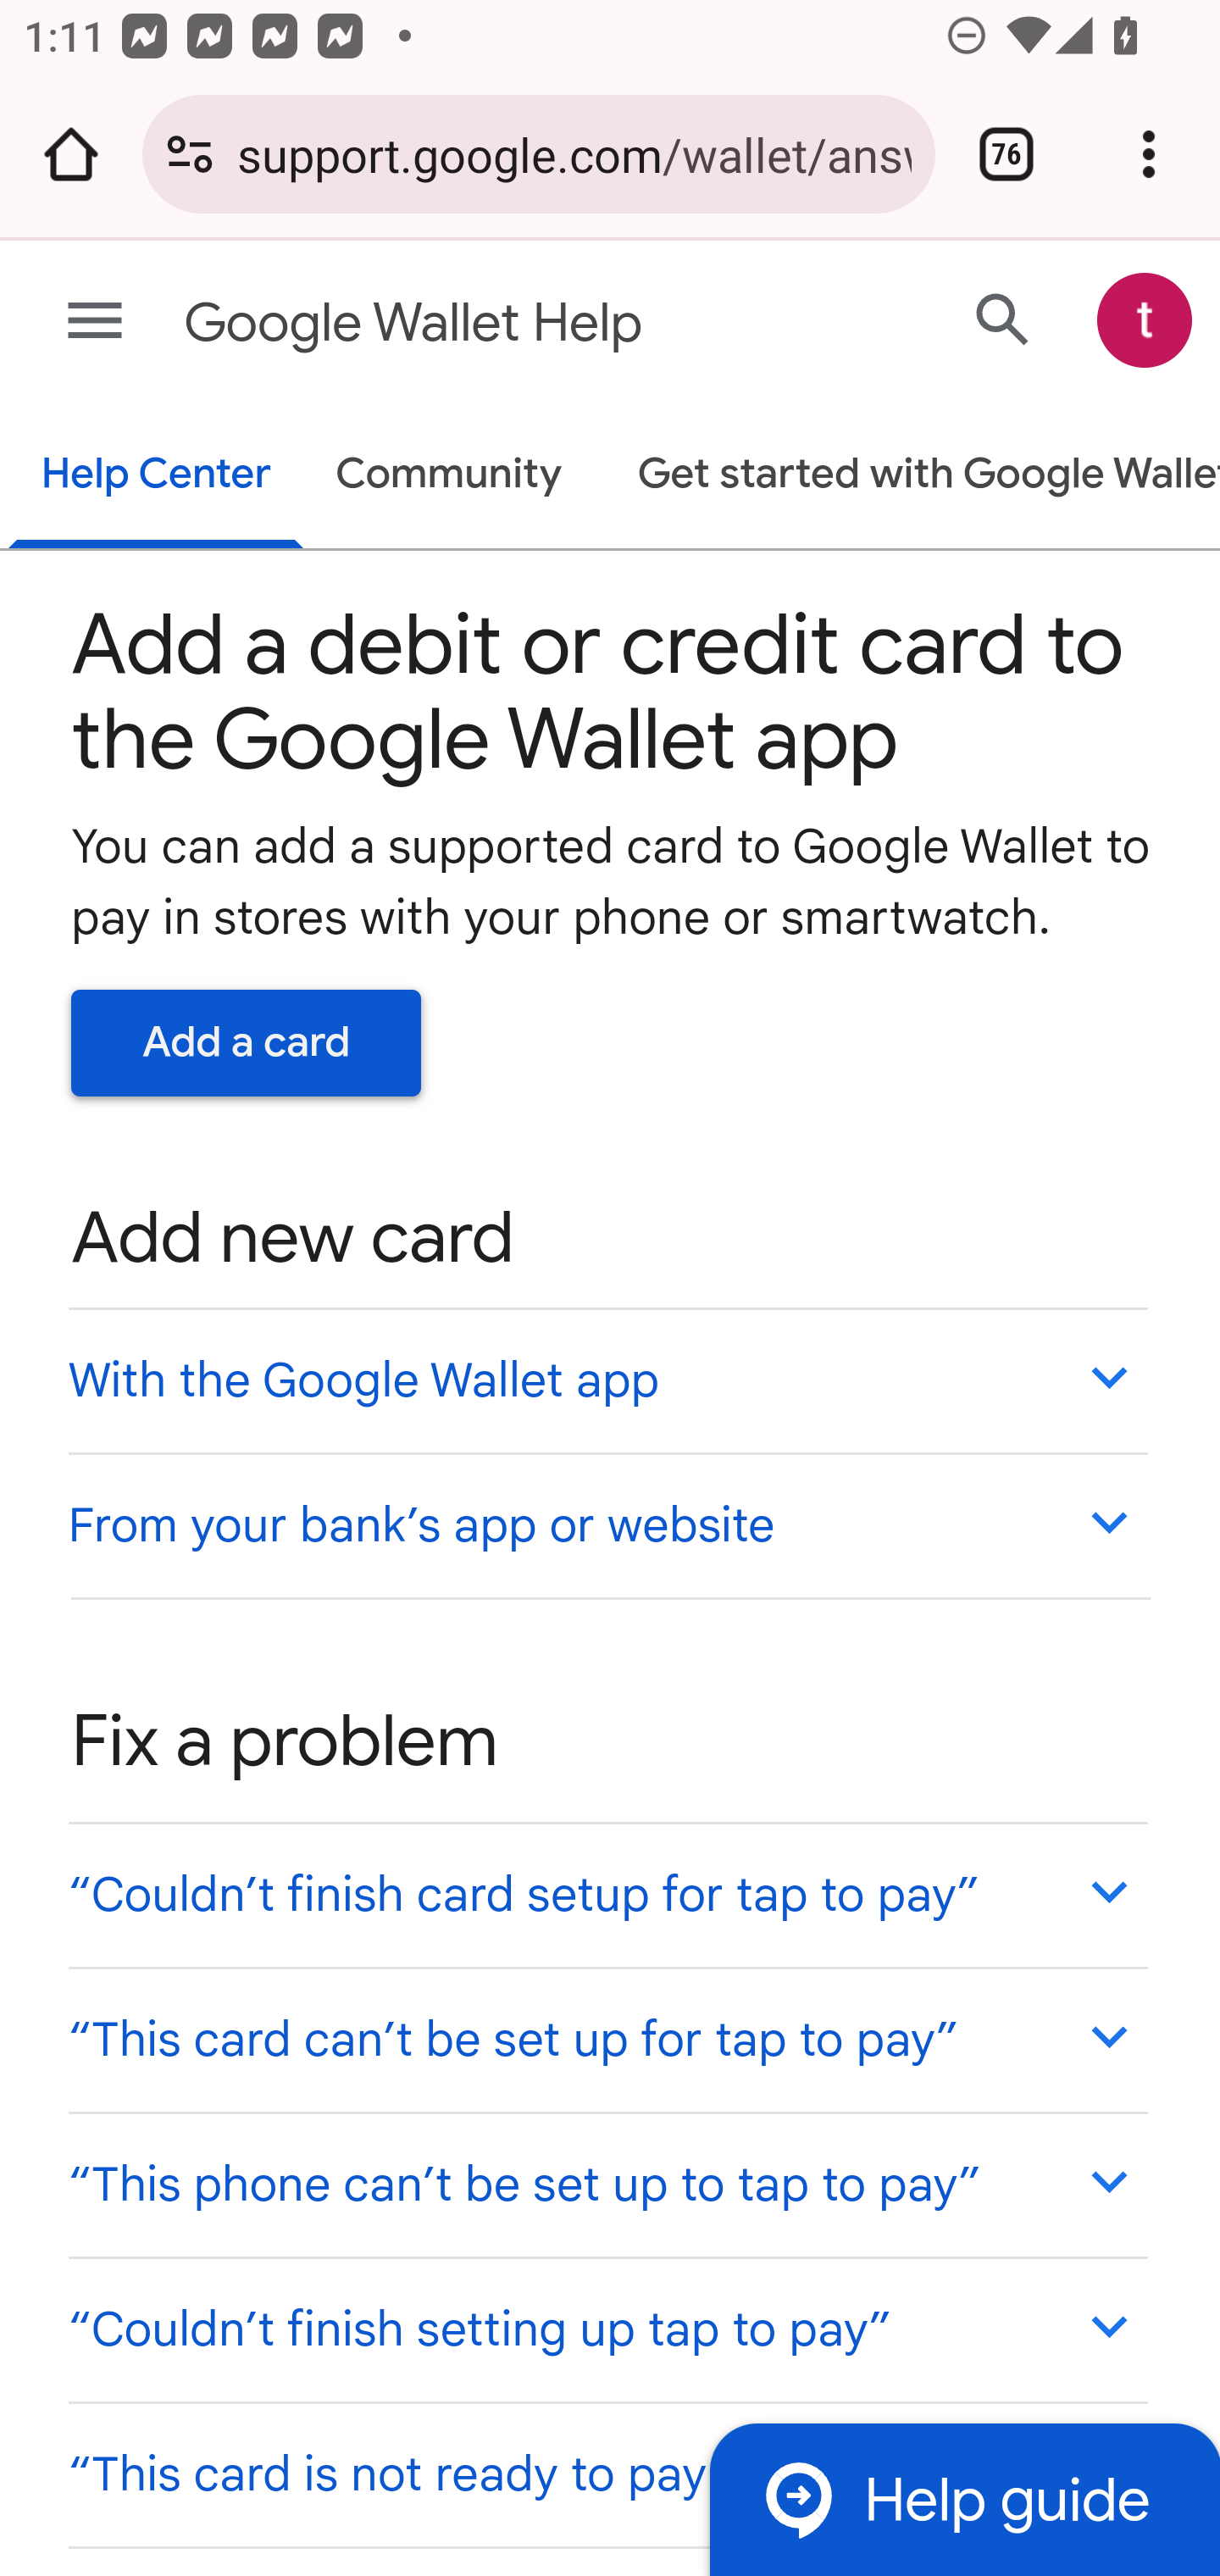 This screenshot has width=1220, height=2576. What do you see at coordinates (607, 1895) in the screenshot?
I see `“Couldn’t finish card setup for tap to pay”` at bounding box center [607, 1895].